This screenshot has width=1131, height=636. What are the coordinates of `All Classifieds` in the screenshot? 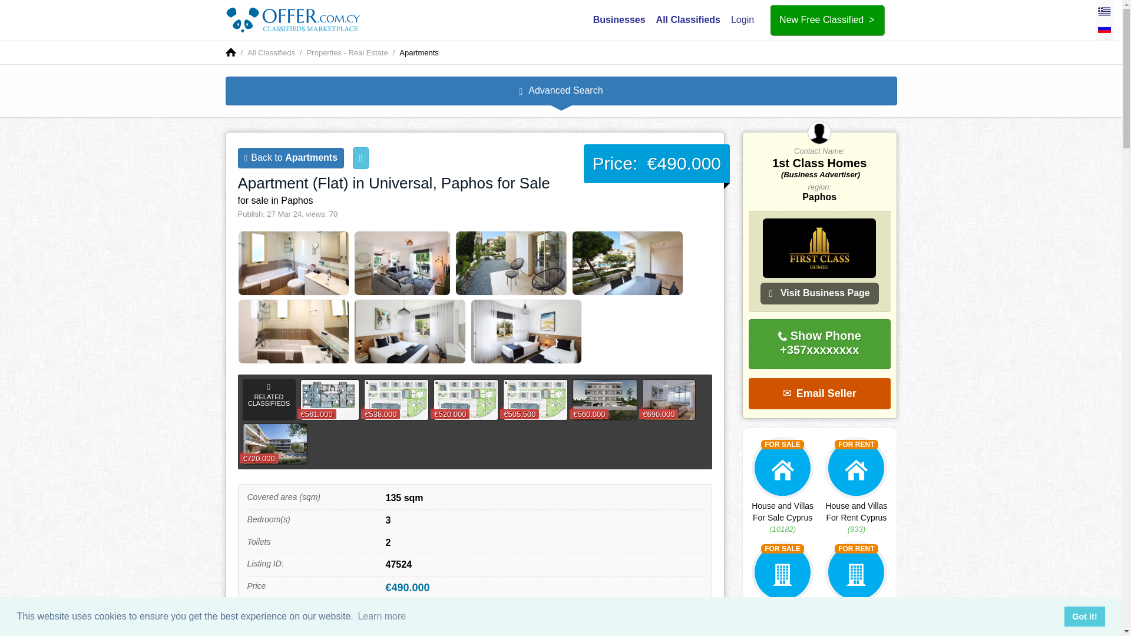 It's located at (271, 53).